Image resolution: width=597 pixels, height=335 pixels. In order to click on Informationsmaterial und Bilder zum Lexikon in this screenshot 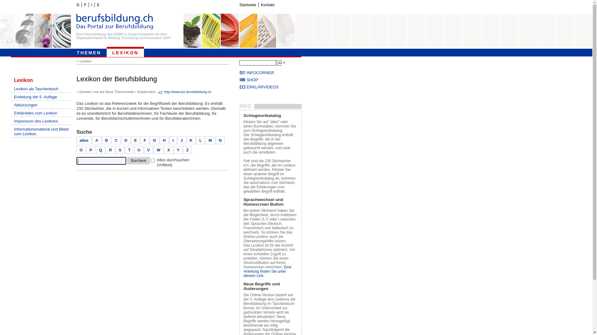, I will do `click(41, 132)`.